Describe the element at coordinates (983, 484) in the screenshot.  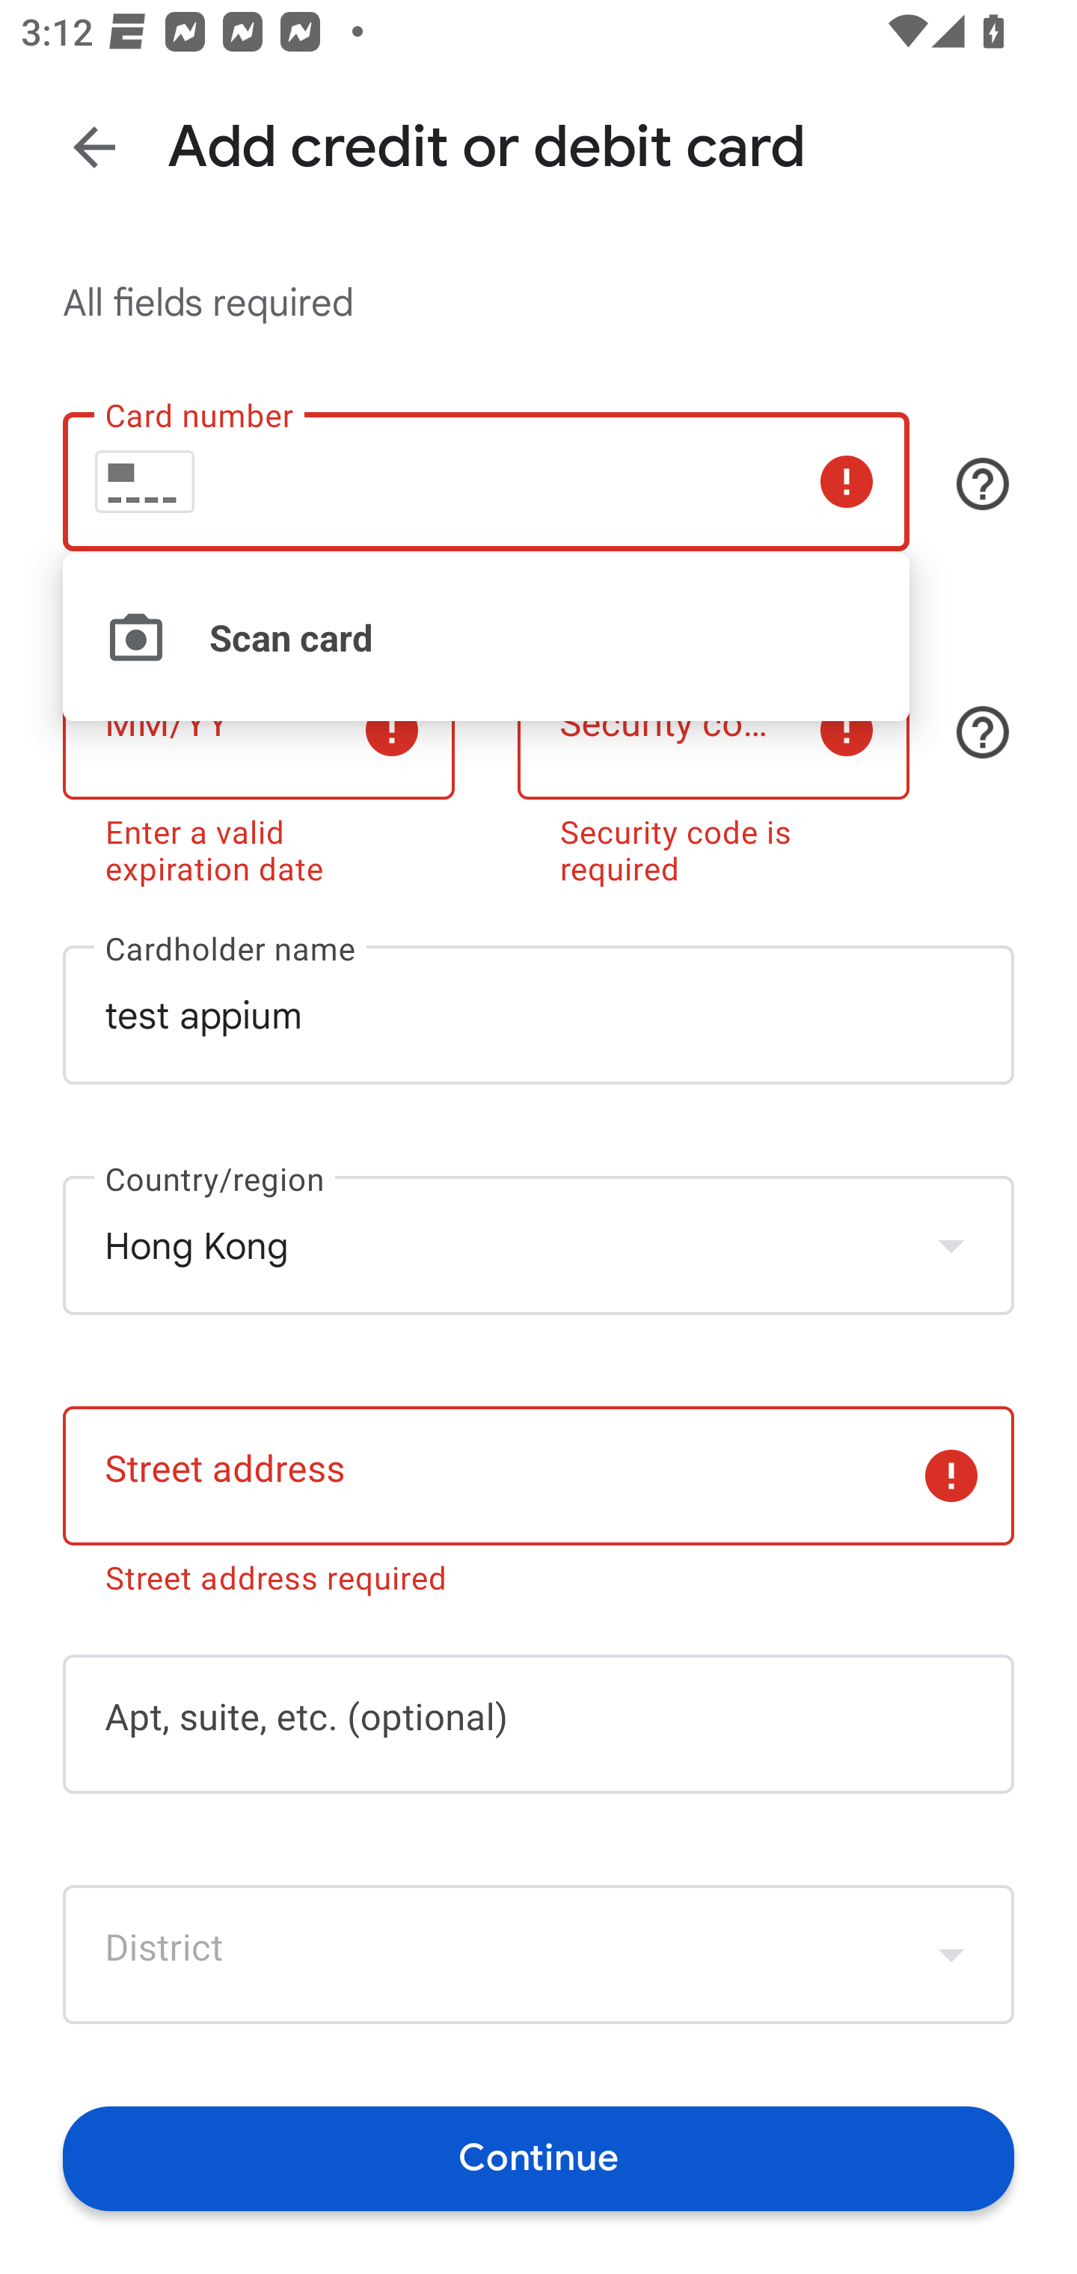
I see `Button, shows cards that are accepted for payment` at that location.